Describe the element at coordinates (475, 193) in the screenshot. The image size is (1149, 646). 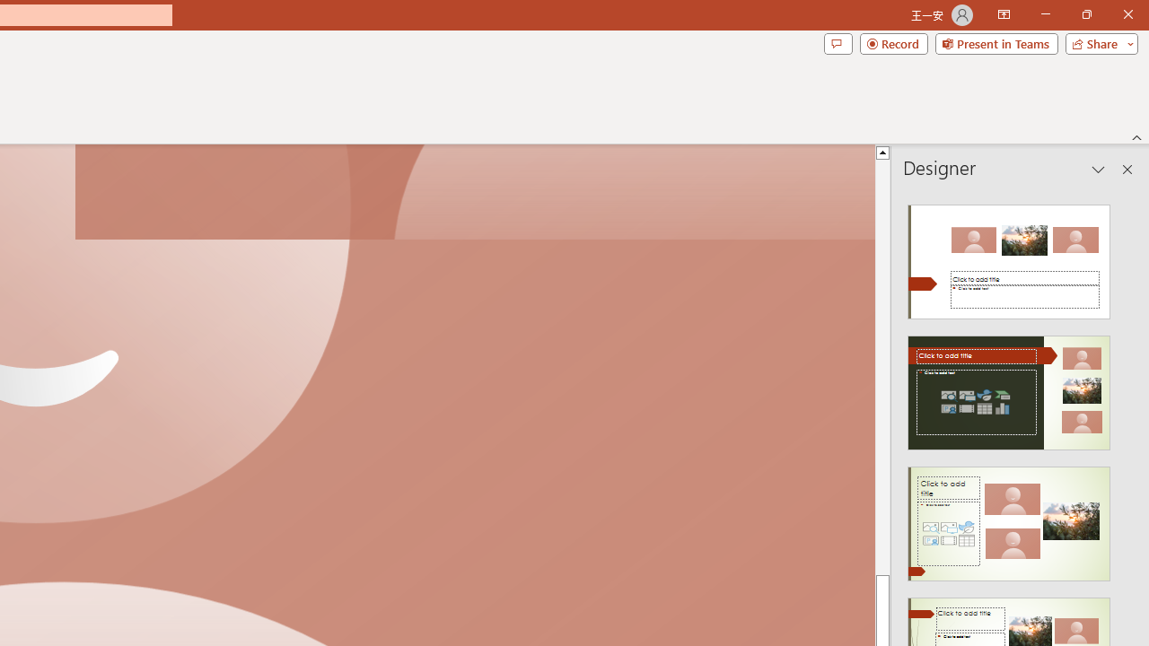
I see `Camera 7, No camera detected.` at that location.